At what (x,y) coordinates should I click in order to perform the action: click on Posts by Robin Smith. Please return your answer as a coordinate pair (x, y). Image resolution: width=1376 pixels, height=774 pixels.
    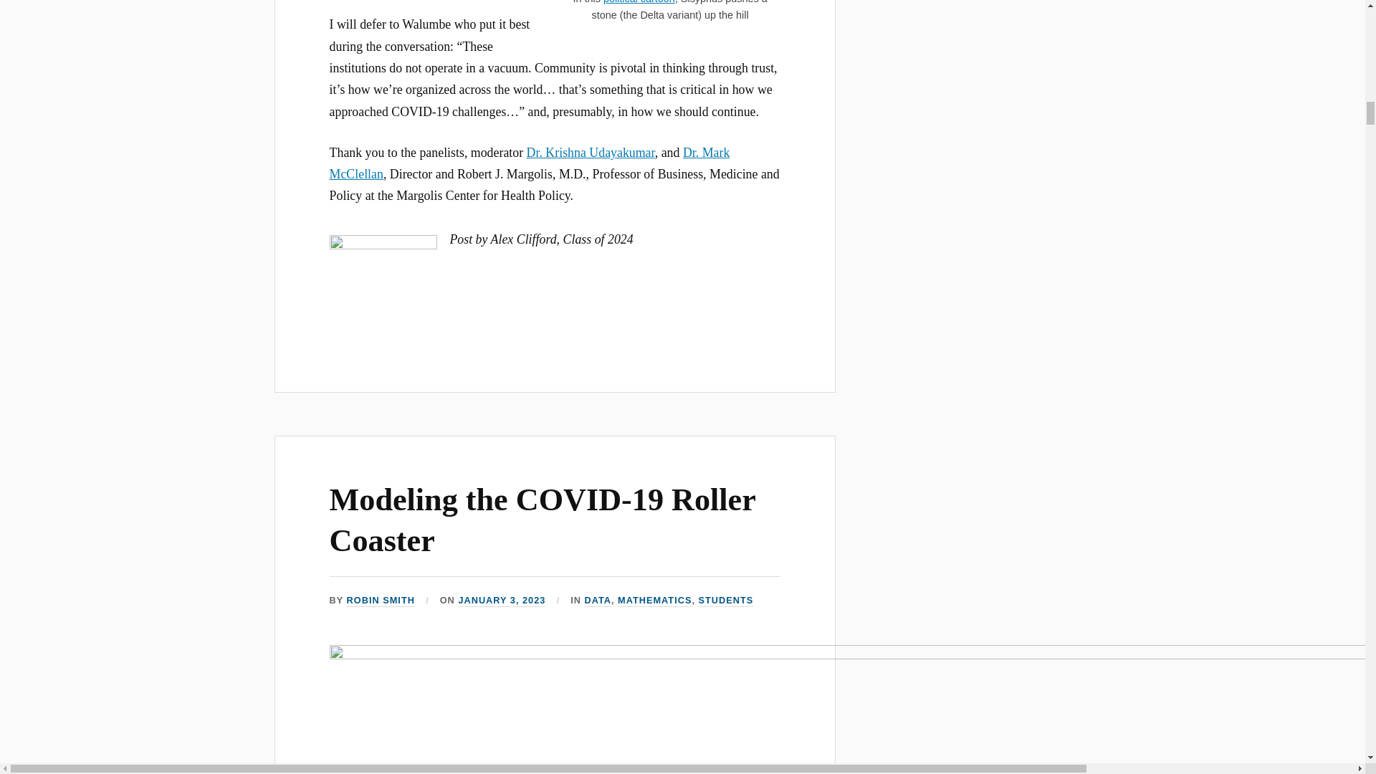
    Looking at the image, I should click on (381, 601).